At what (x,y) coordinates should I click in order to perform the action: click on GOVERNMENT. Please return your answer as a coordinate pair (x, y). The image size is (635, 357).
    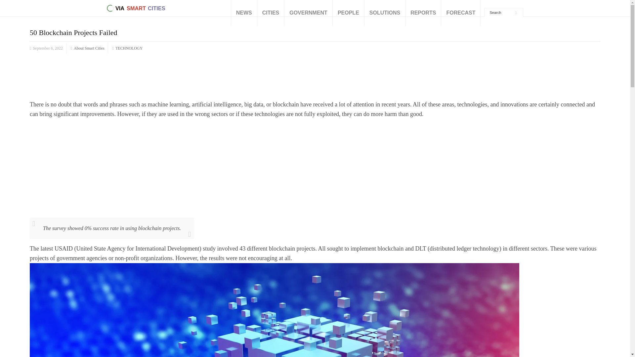
    Looking at the image, I should click on (308, 13).